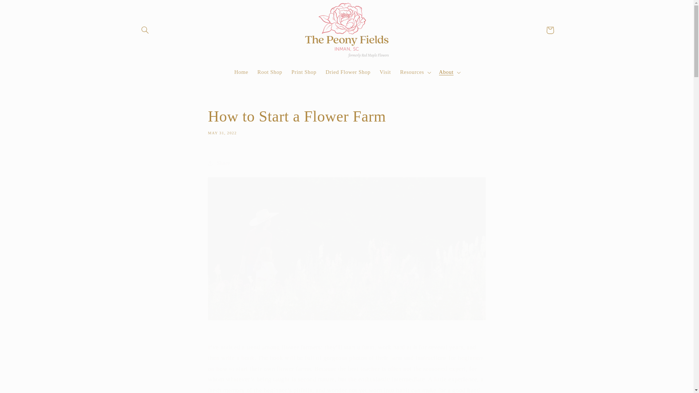 This screenshot has height=393, width=699. Describe the element at coordinates (23, 9) in the screenshot. I see `Share` at that location.